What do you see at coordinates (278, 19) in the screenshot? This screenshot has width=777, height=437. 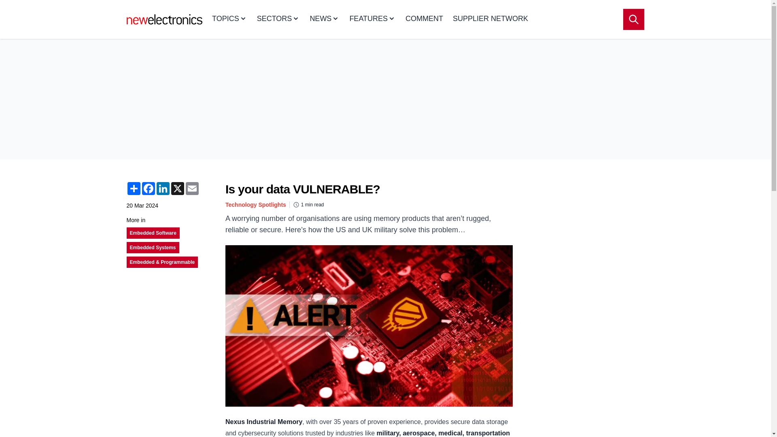 I see `SECTORS` at bounding box center [278, 19].